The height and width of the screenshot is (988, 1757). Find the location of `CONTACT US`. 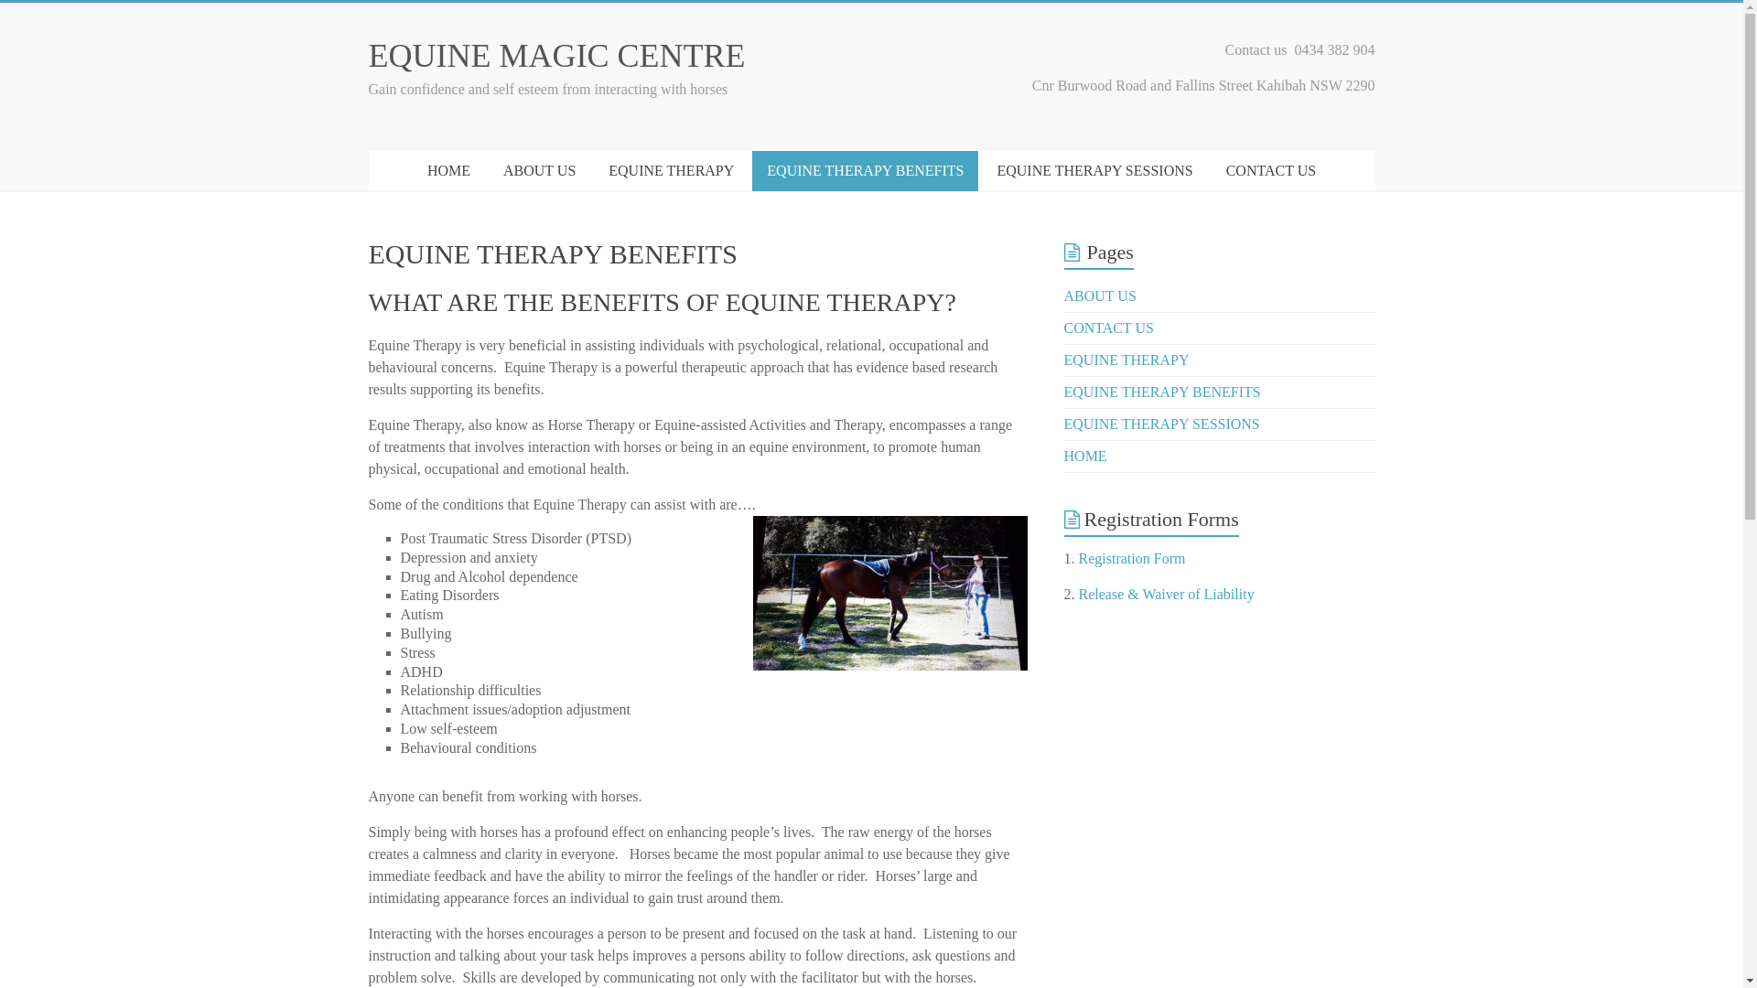

CONTACT US is located at coordinates (1271, 171).